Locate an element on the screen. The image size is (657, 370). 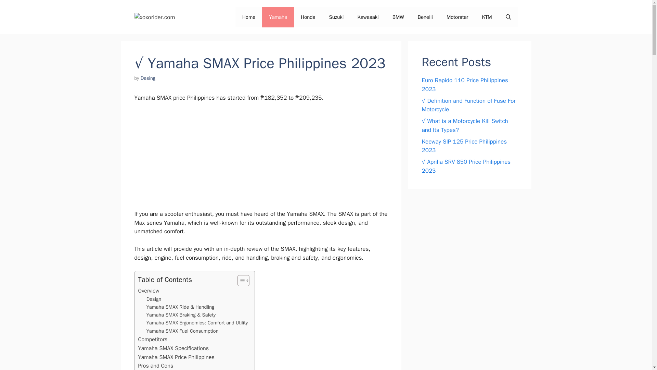
Yamaha SMAX Price Philippines is located at coordinates (176, 357).